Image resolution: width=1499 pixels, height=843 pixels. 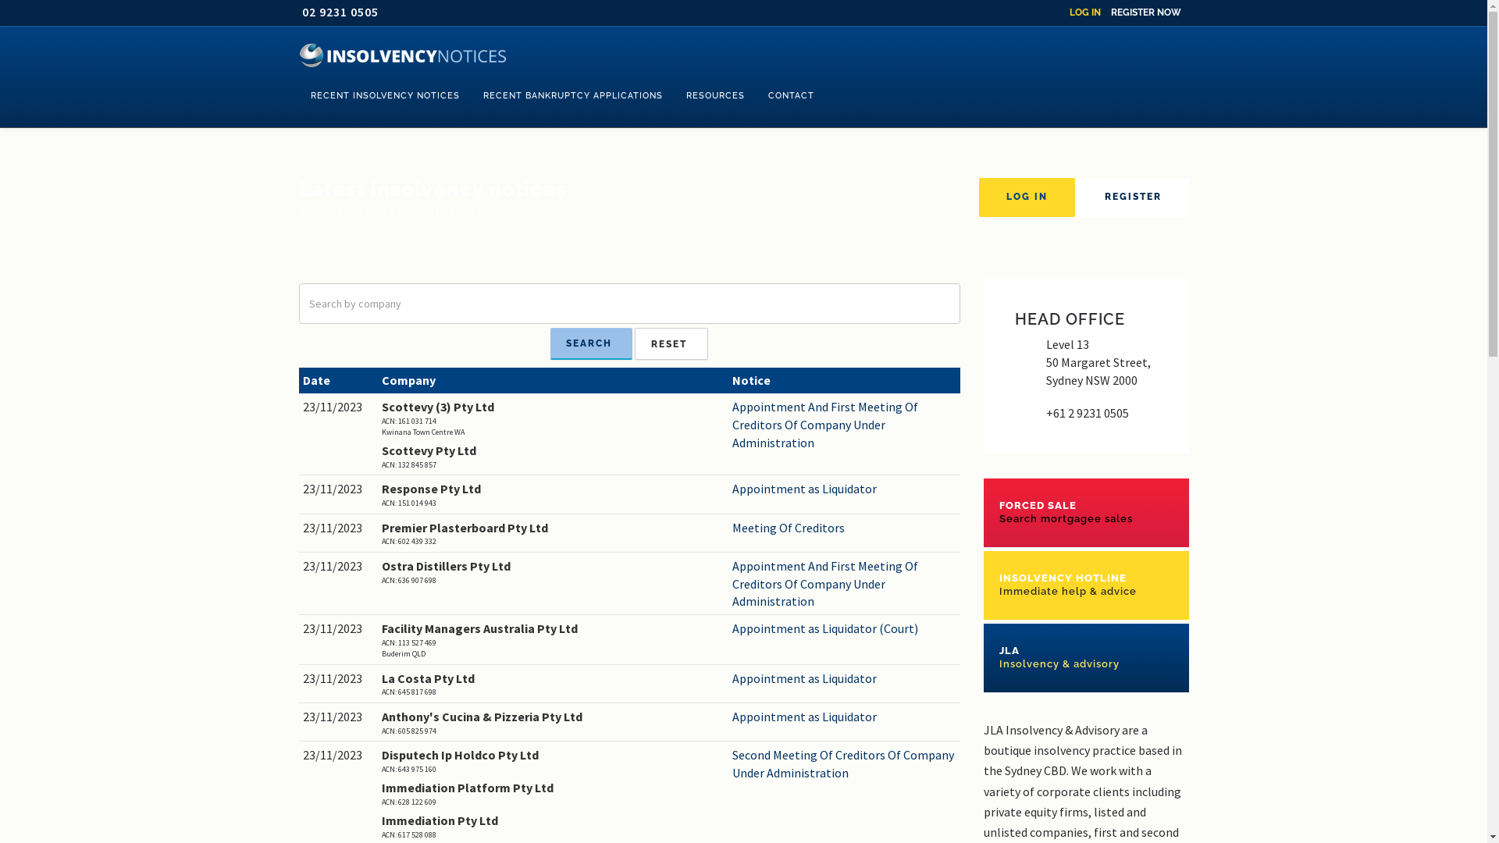 I want to click on Appointment as Liquidator, so click(x=845, y=717).